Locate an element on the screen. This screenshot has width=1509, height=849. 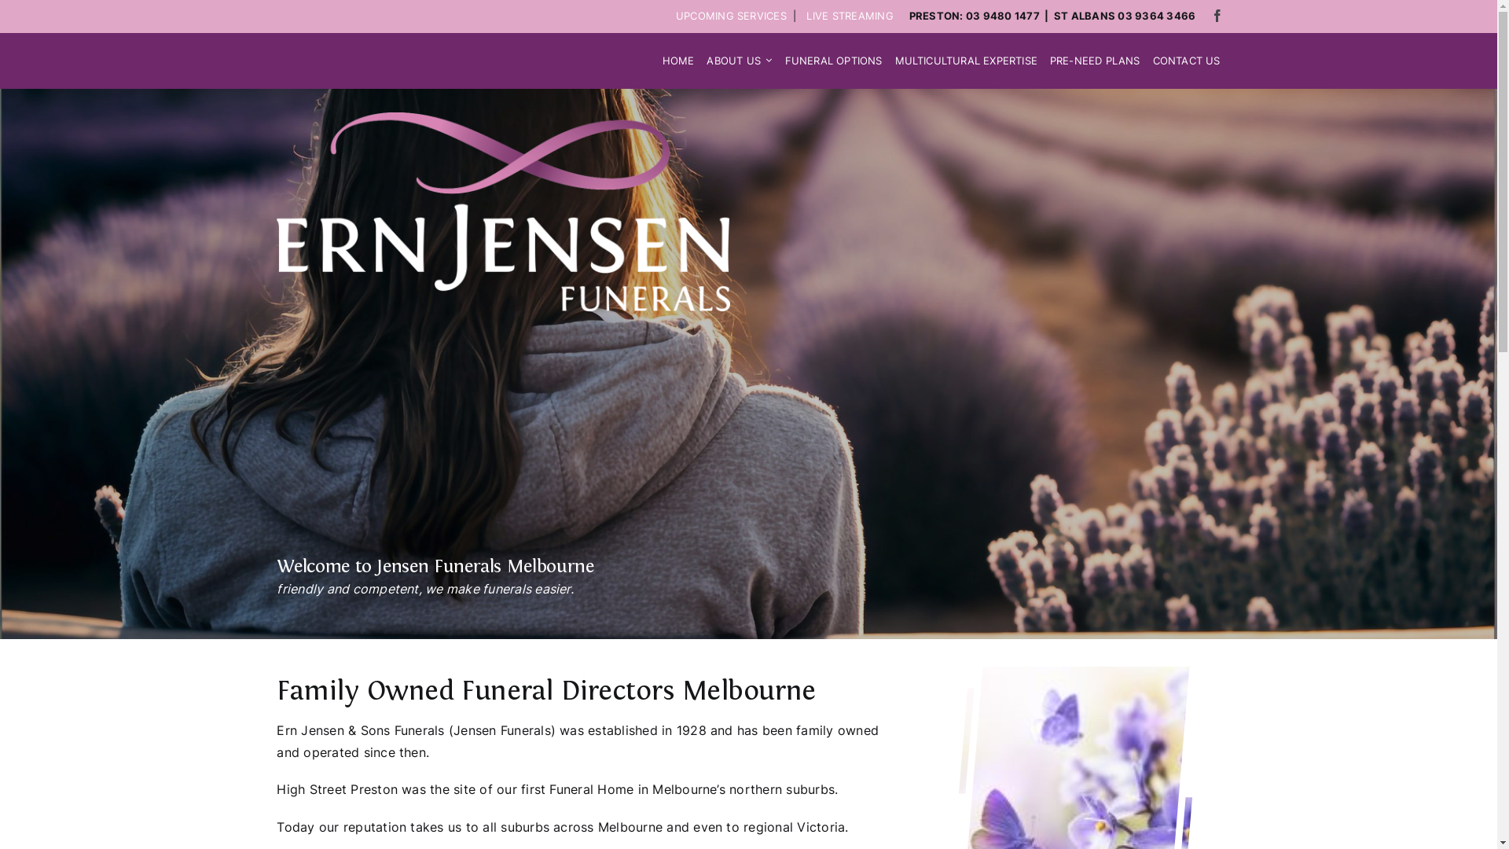
Jensen_logo_3_col_transparent_title is located at coordinates (503, 212).